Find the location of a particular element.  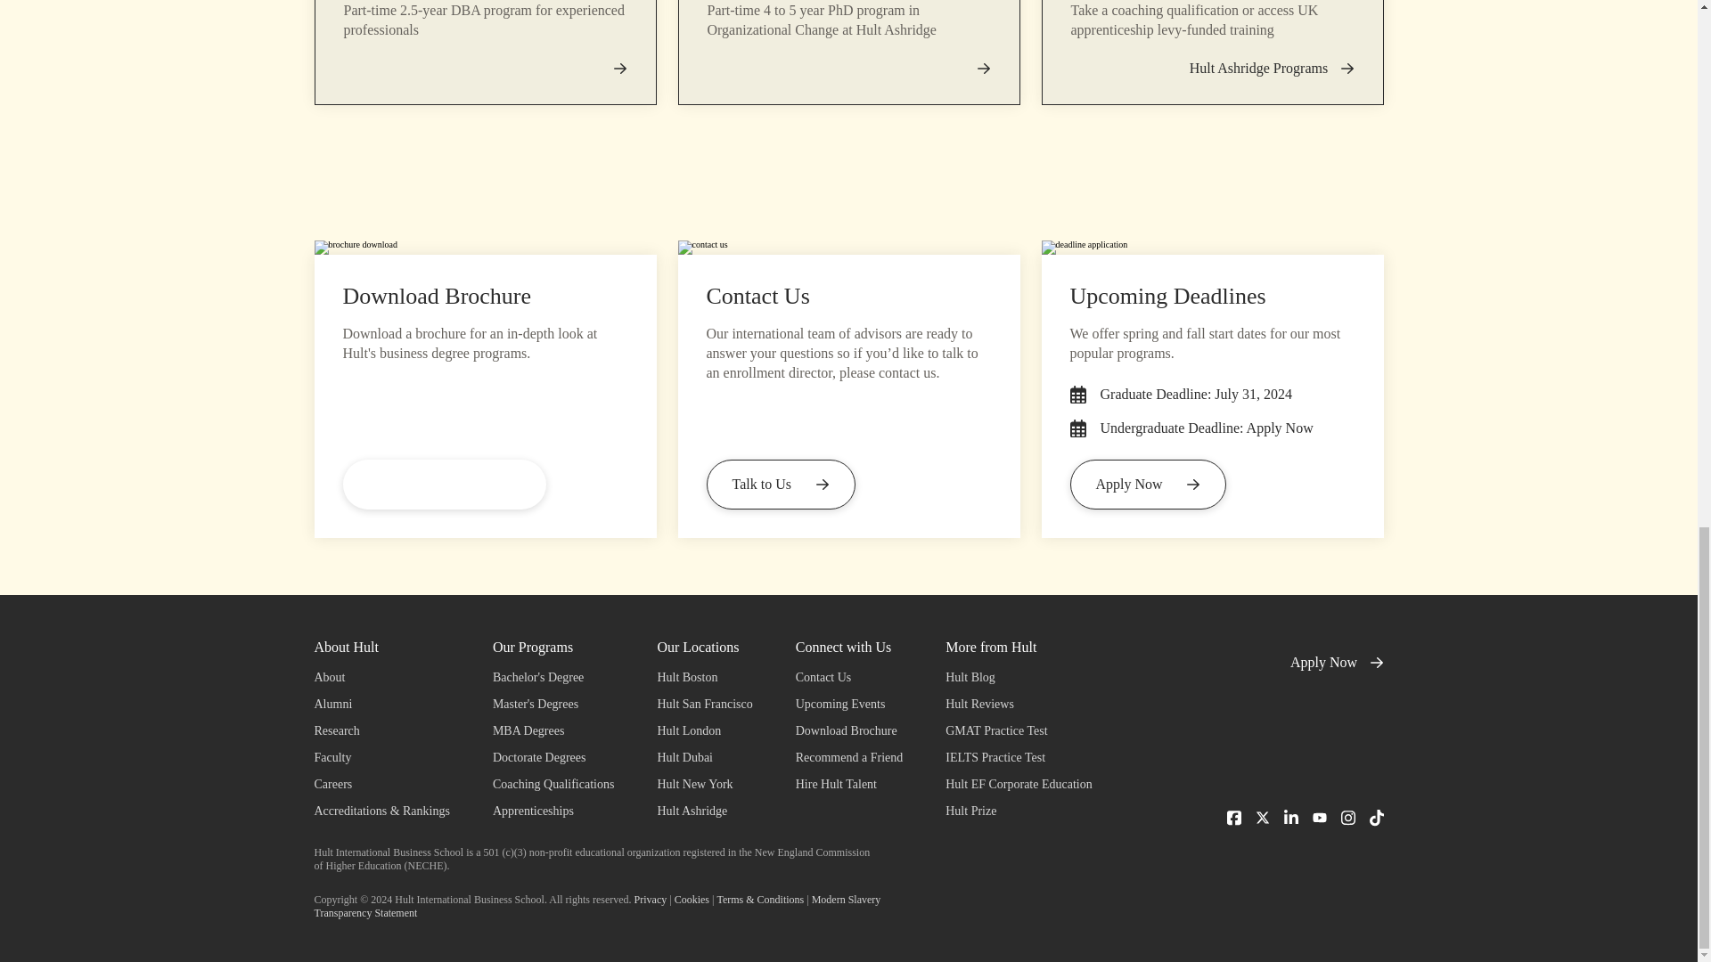

brochure download is located at coordinates (484, 248).